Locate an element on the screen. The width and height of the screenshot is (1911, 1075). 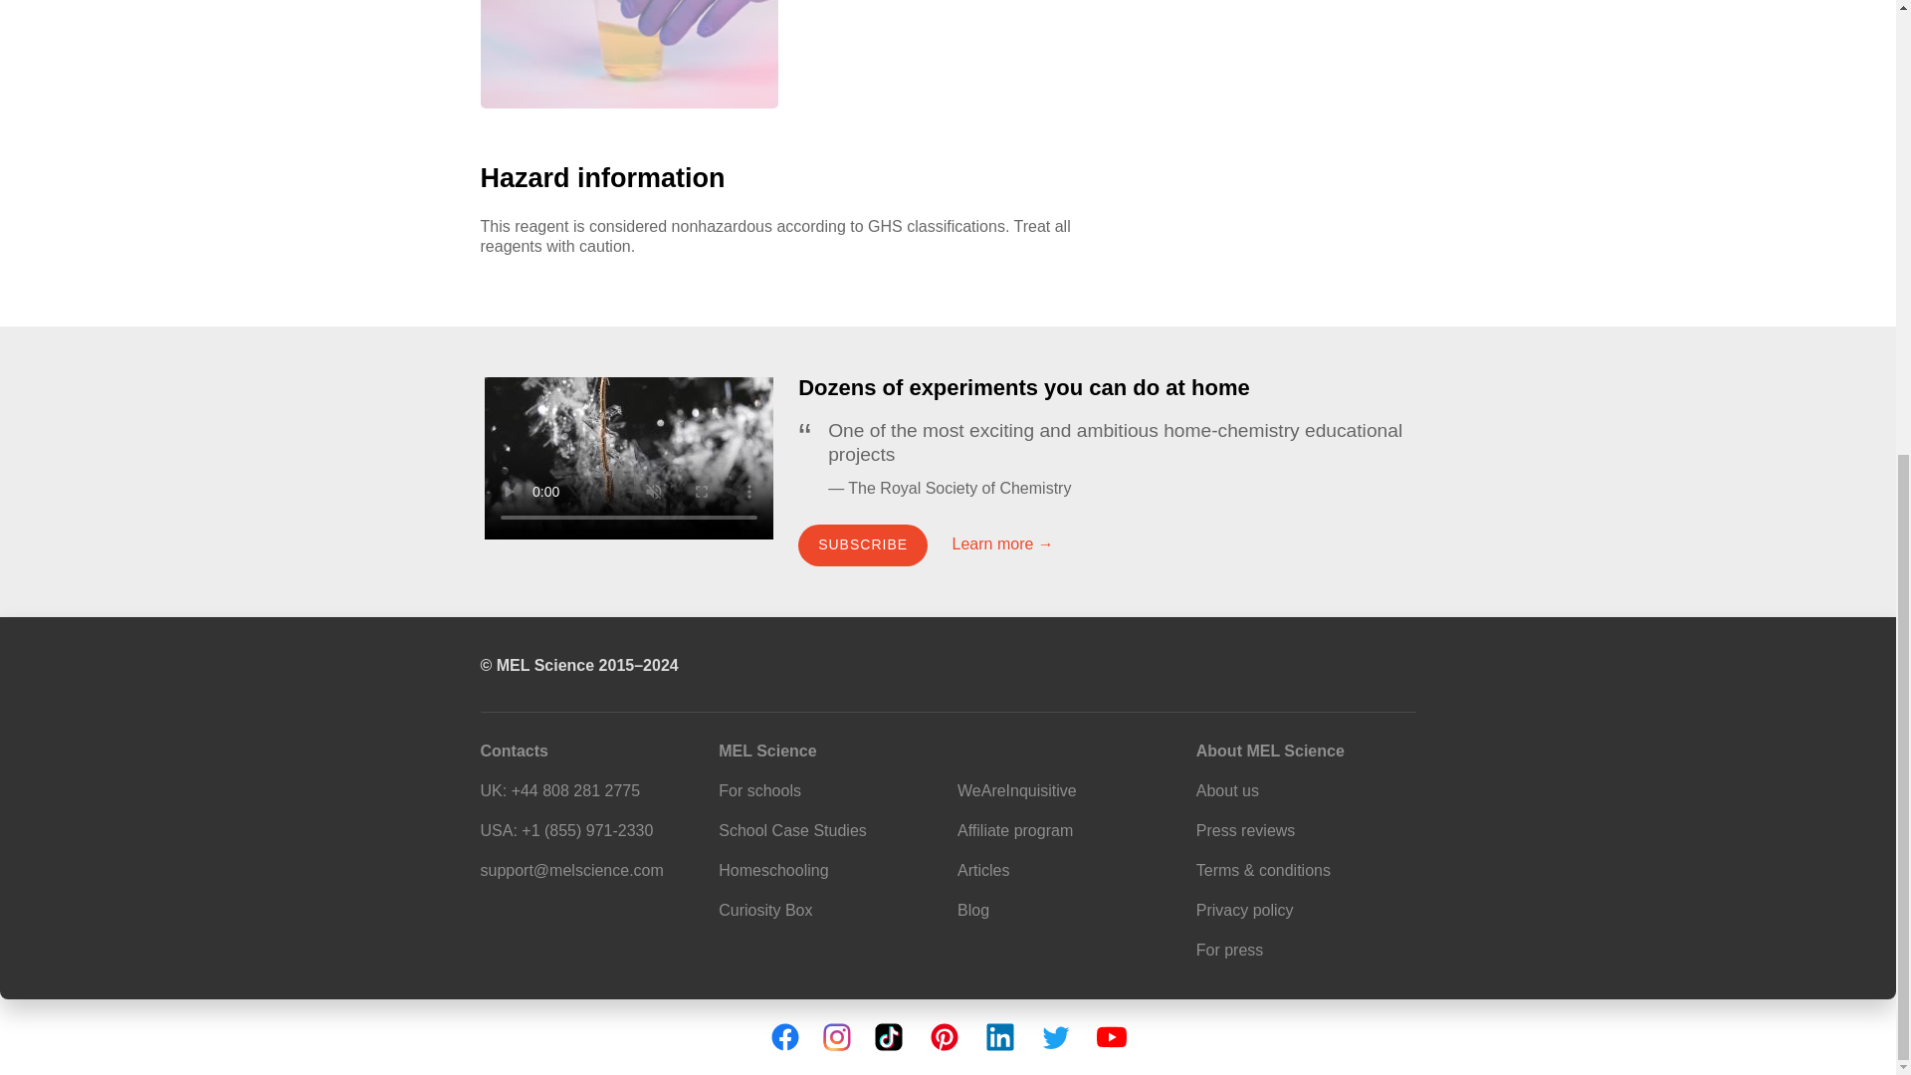
School Case Studies is located at coordinates (792, 830).